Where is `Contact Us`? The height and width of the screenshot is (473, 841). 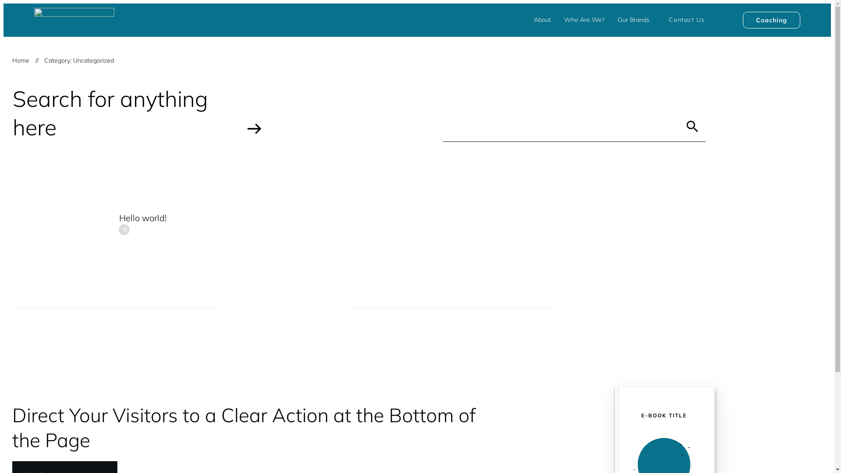
Contact Us is located at coordinates (687, 20).